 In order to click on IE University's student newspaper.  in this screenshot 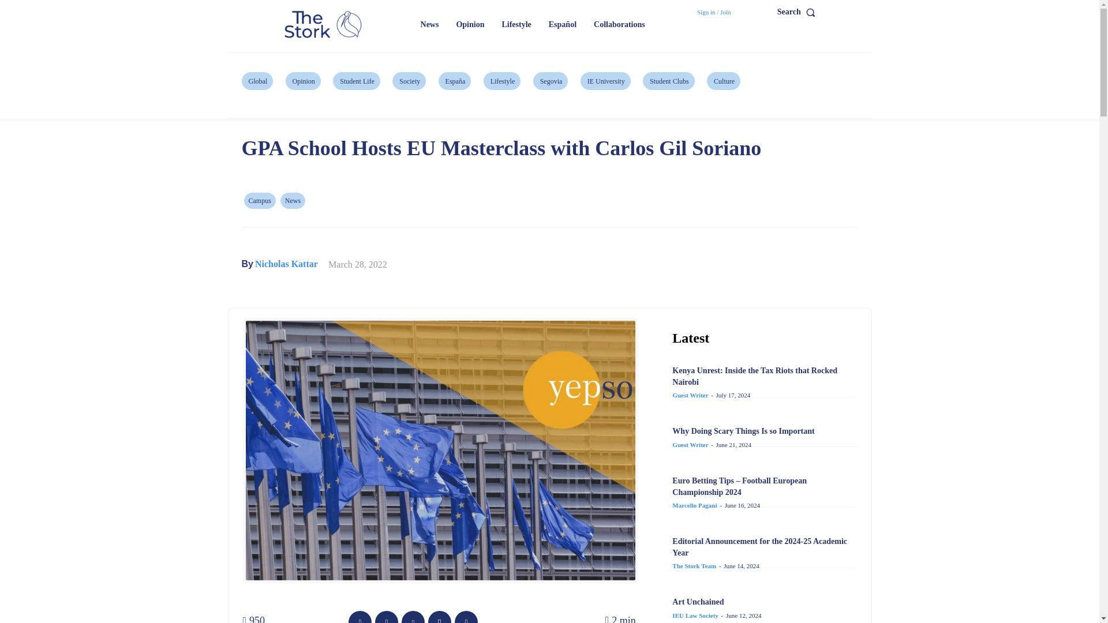, I will do `click(324, 25)`.